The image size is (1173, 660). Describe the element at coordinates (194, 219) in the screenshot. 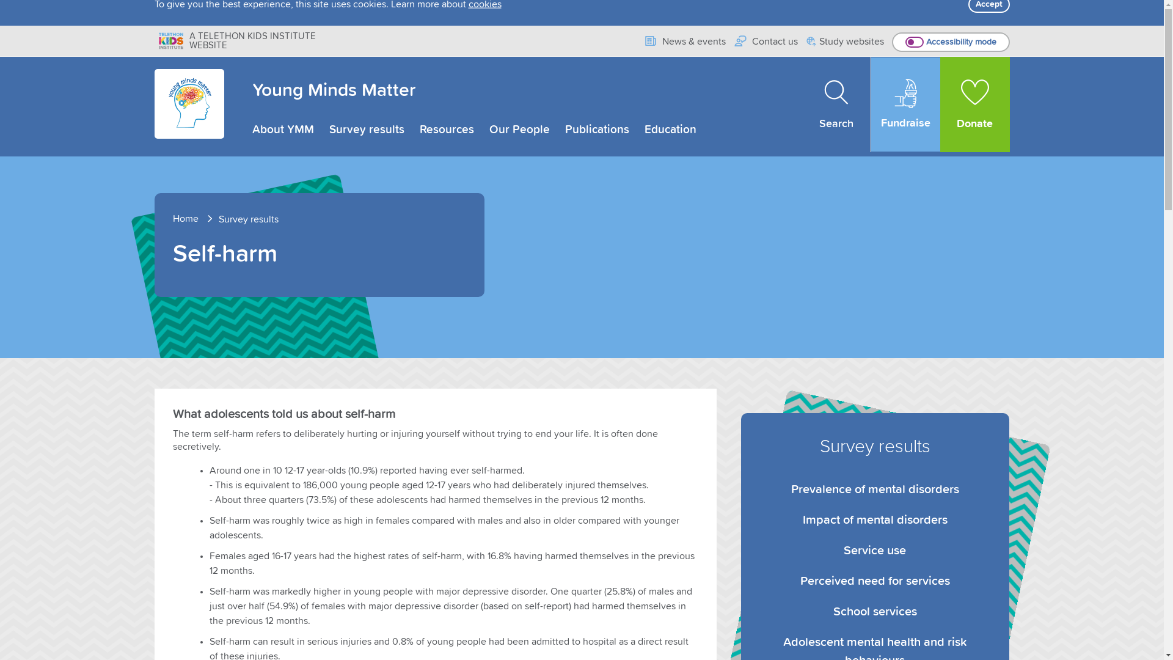

I see `Home` at that location.